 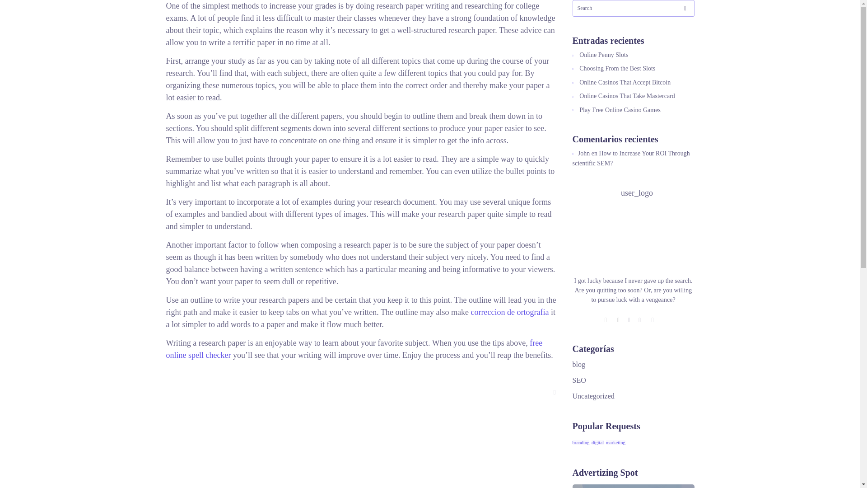 What do you see at coordinates (593, 396) in the screenshot?
I see `Uncategorized` at bounding box center [593, 396].